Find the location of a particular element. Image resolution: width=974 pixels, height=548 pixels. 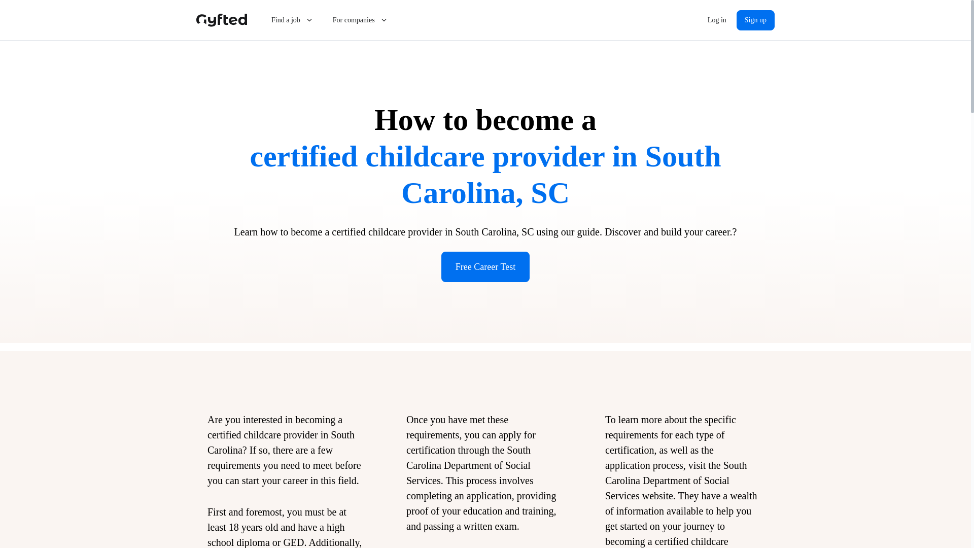

Sign up is located at coordinates (755, 20).